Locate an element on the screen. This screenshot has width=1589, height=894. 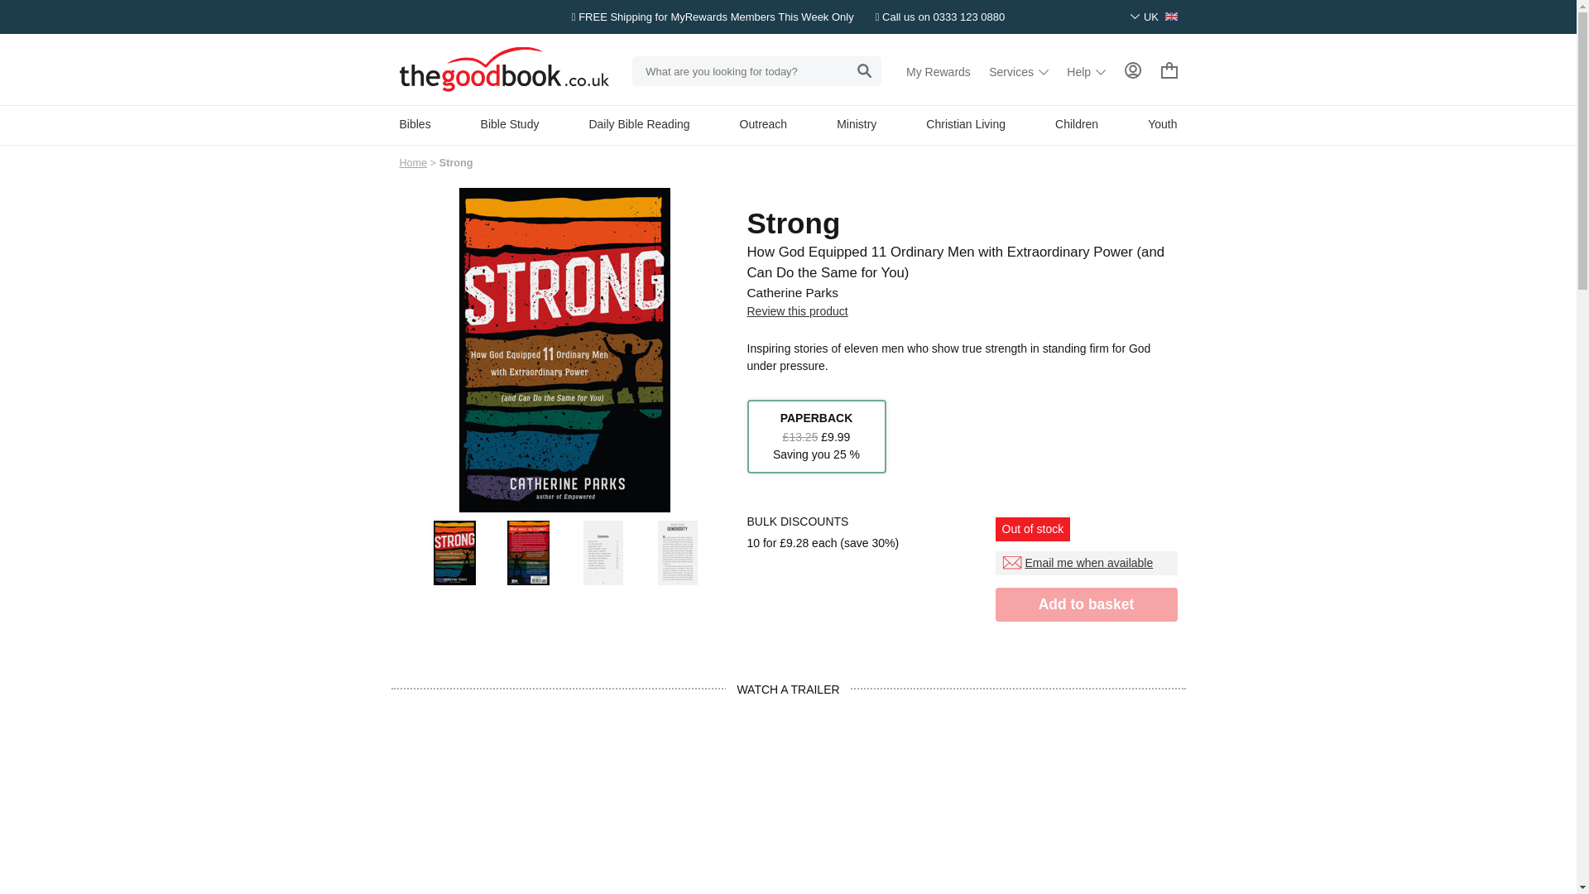
My Rewards is located at coordinates (939, 71).